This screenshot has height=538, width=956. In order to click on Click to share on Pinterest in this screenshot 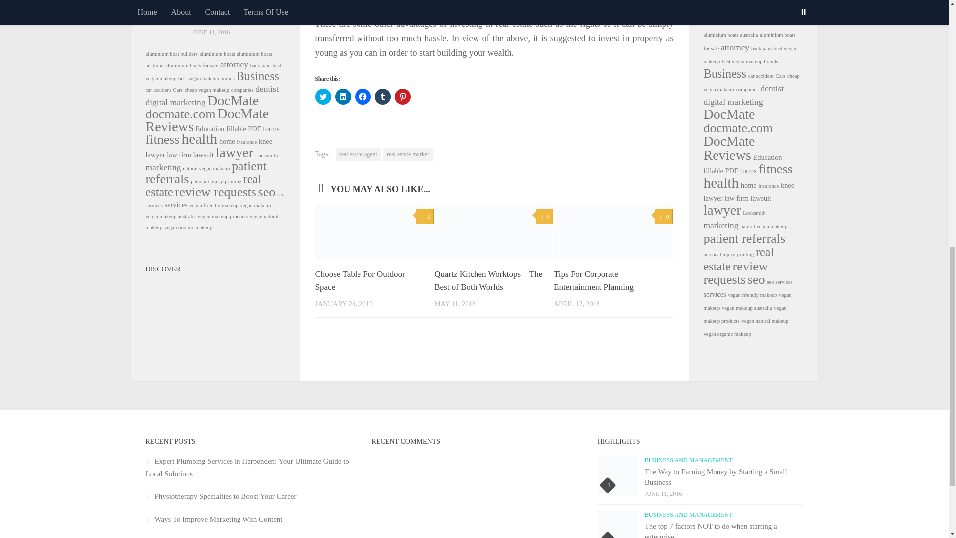, I will do `click(402, 97)`.